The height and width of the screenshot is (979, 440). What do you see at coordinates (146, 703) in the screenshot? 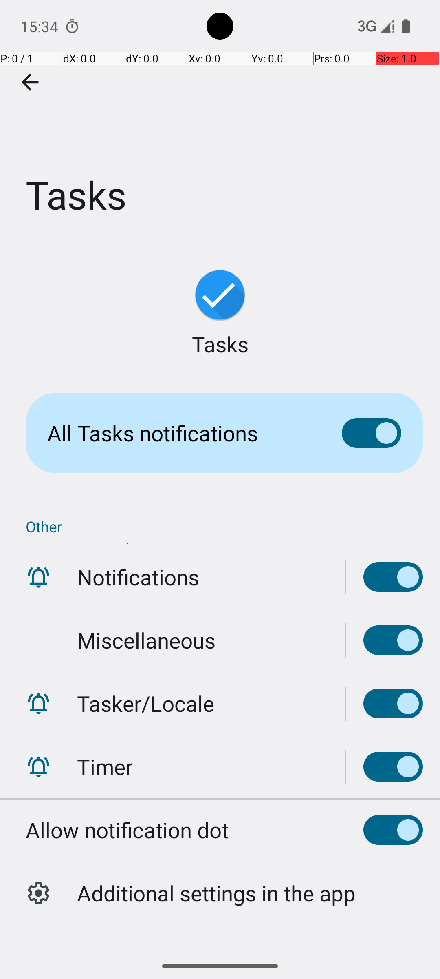
I see `Tasker/Locale` at bounding box center [146, 703].